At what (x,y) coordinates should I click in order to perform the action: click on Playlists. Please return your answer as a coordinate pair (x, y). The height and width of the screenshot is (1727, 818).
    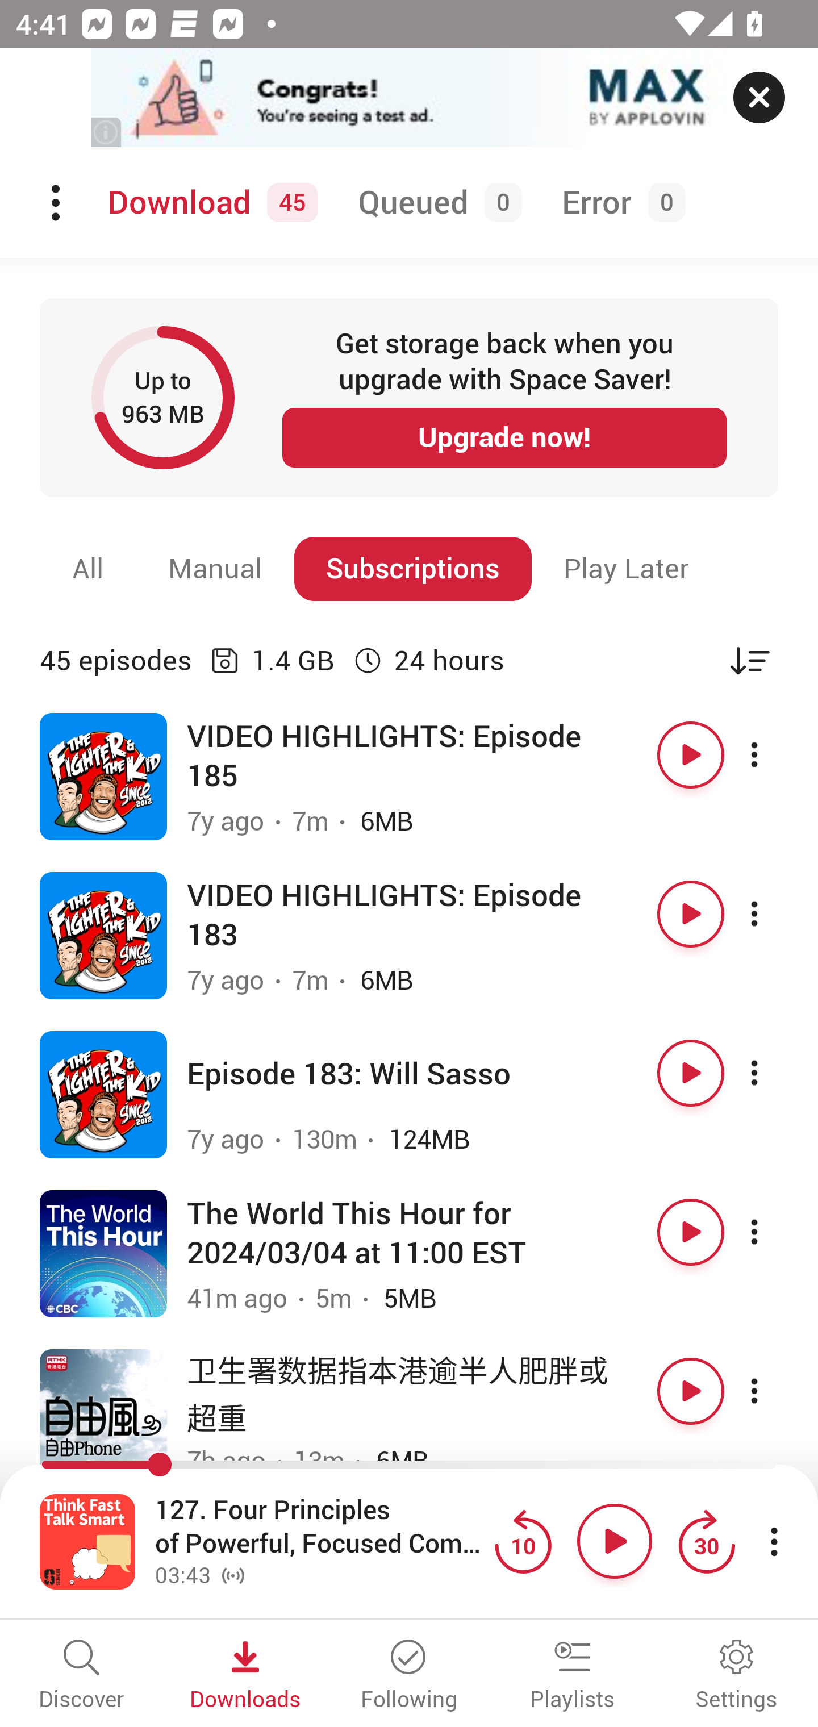
    Looking at the image, I should click on (573, 1676).